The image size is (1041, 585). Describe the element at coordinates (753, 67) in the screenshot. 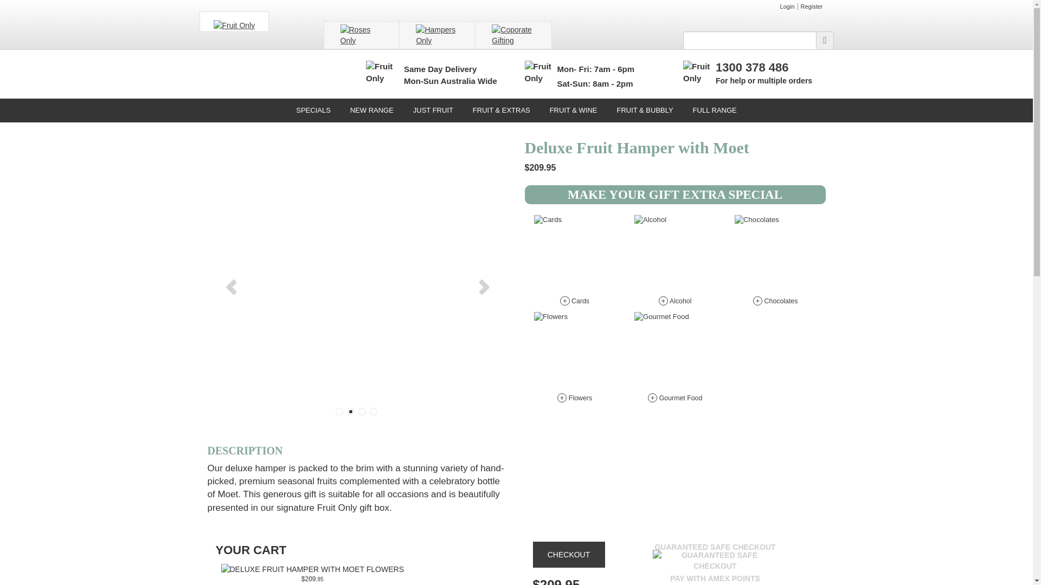

I see `1300 378 486` at that location.